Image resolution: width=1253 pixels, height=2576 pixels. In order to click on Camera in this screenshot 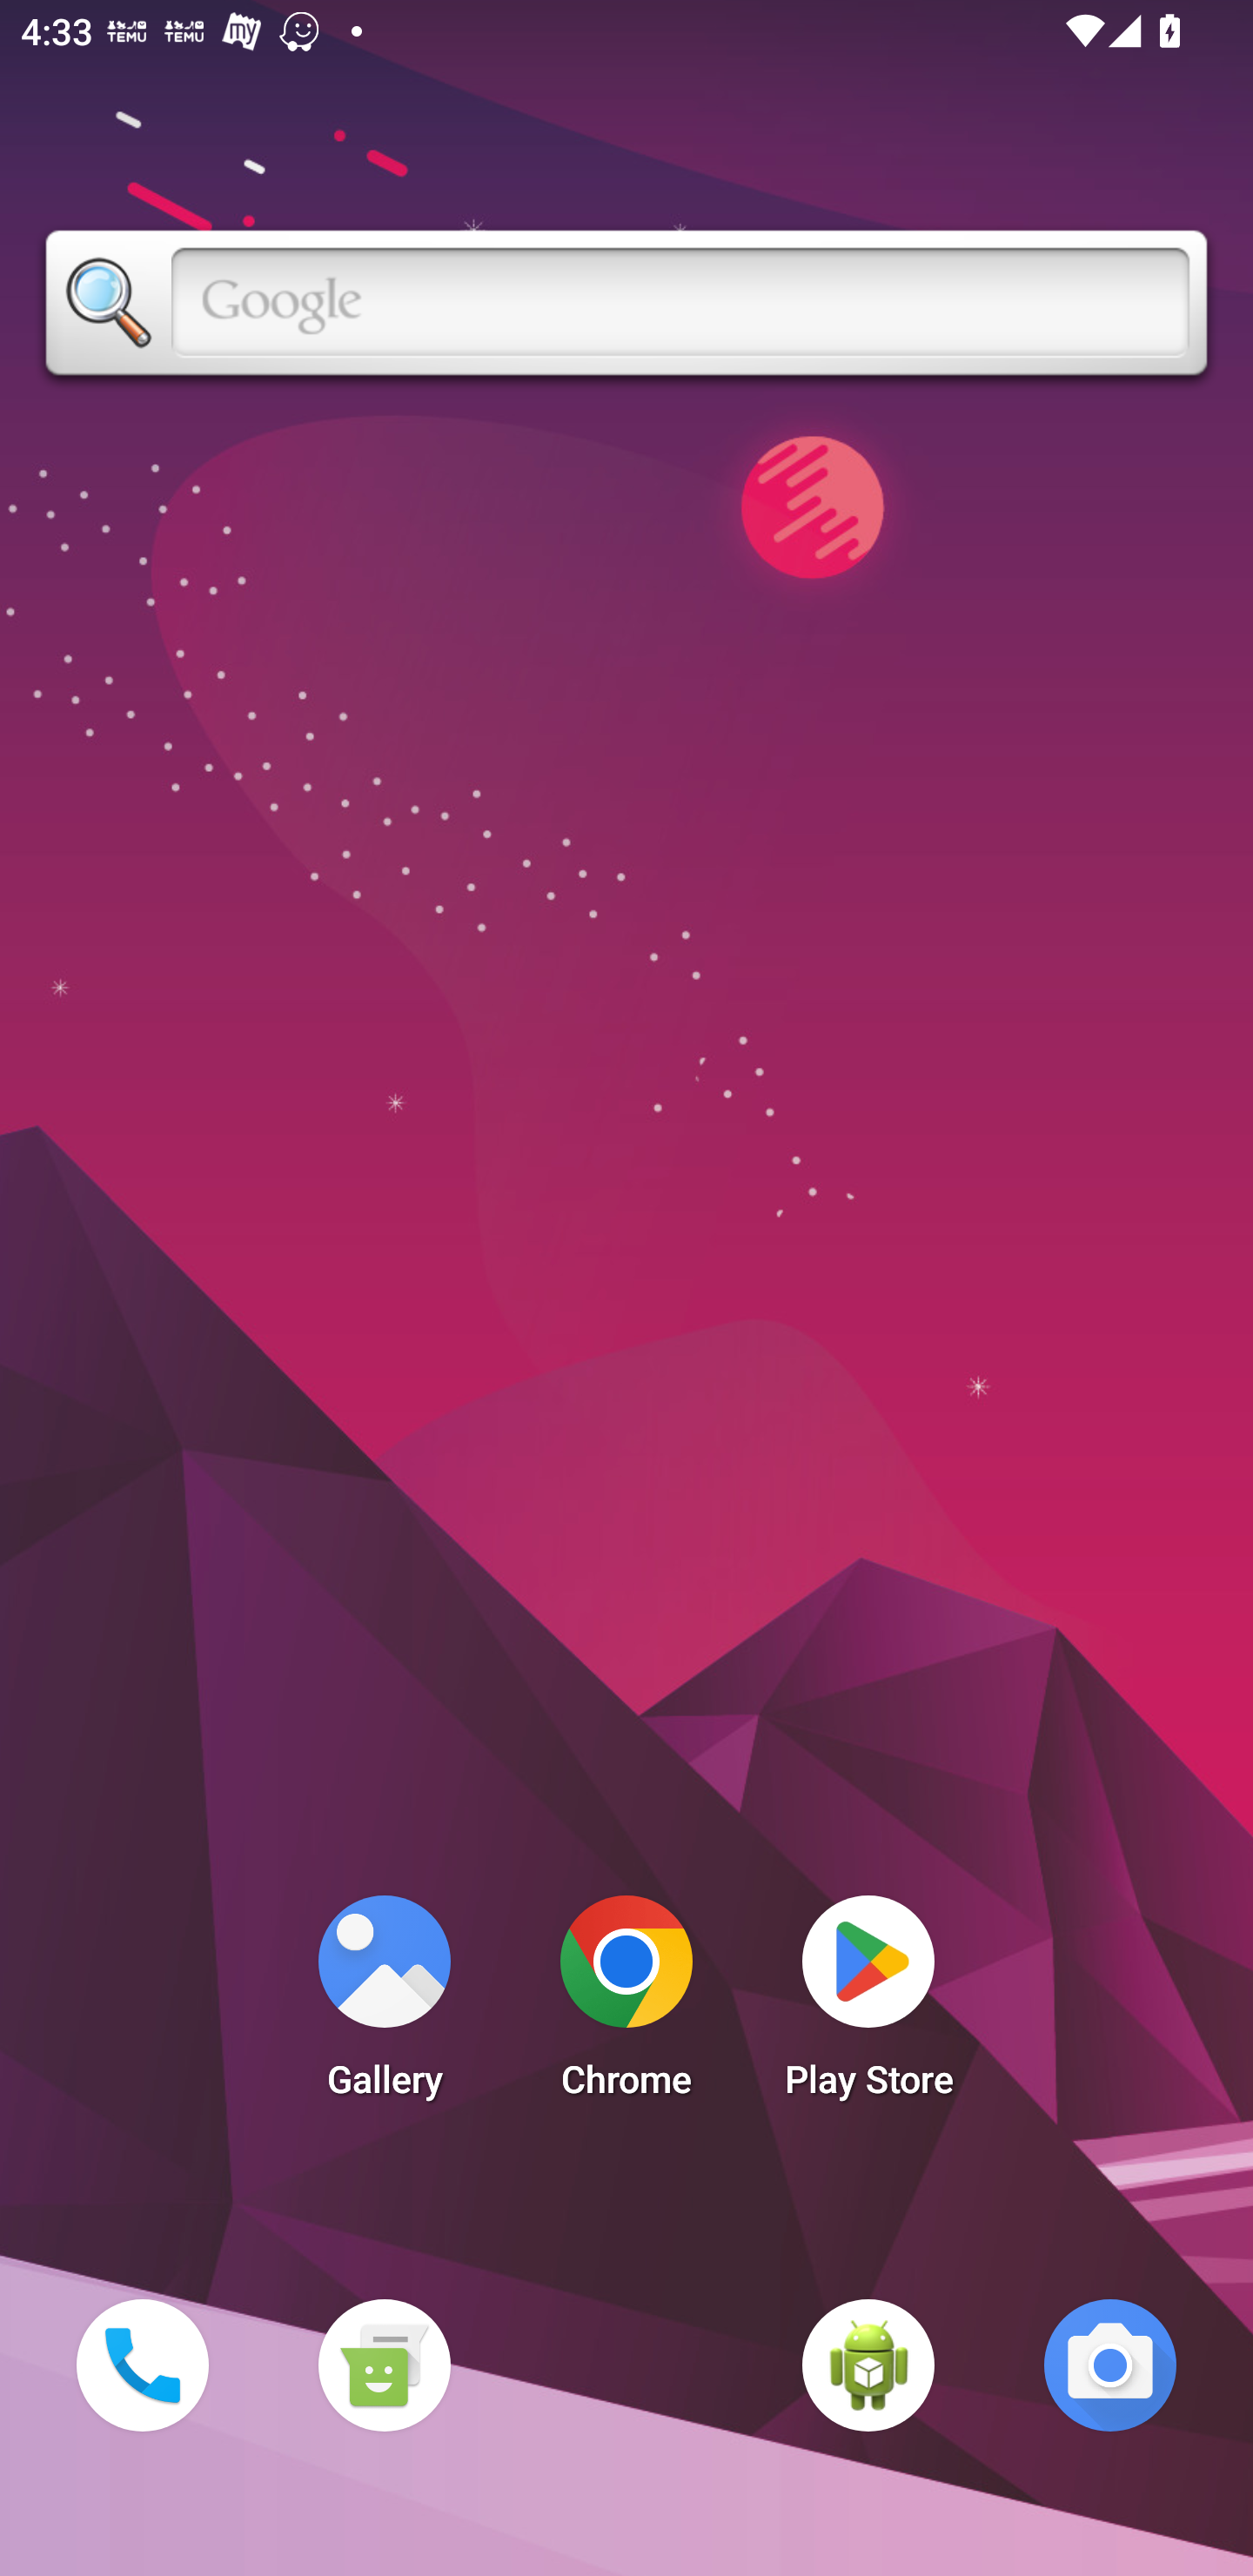, I will do `click(1110, 2365)`.